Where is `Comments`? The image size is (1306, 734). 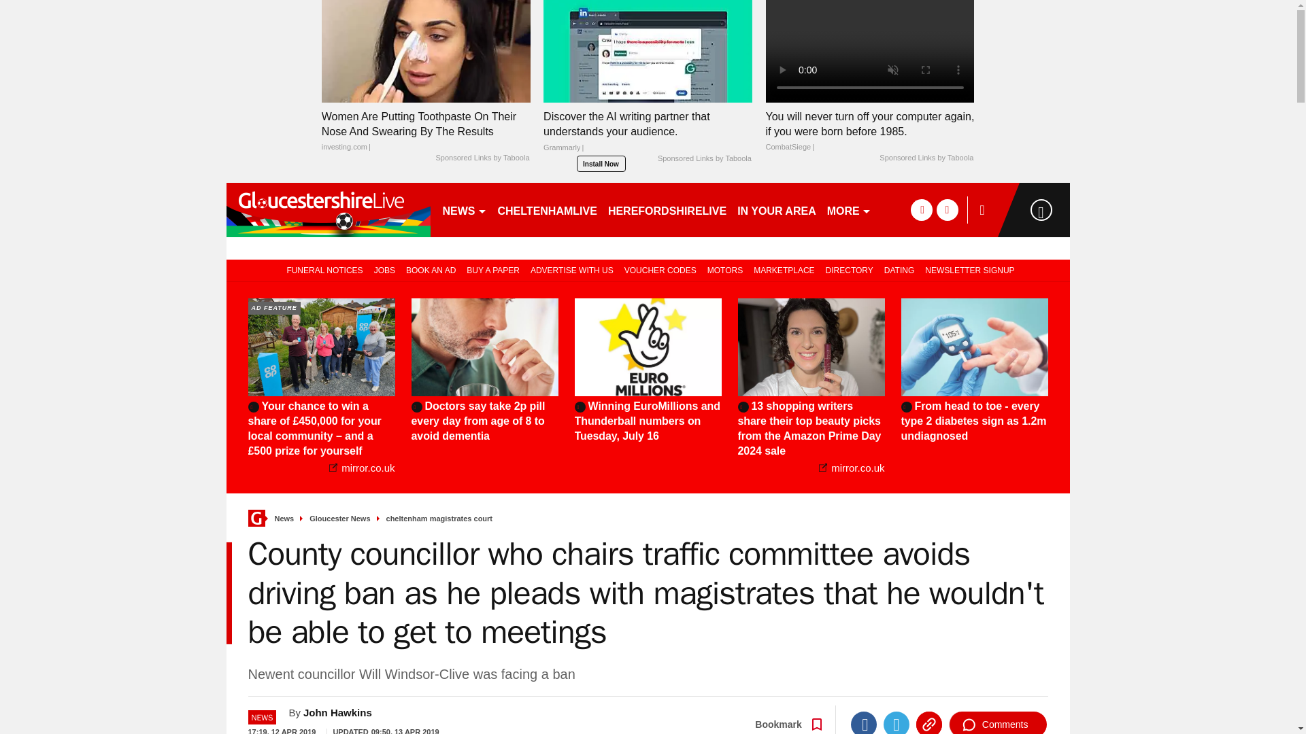 Comments is located at coordinates (998, 722).